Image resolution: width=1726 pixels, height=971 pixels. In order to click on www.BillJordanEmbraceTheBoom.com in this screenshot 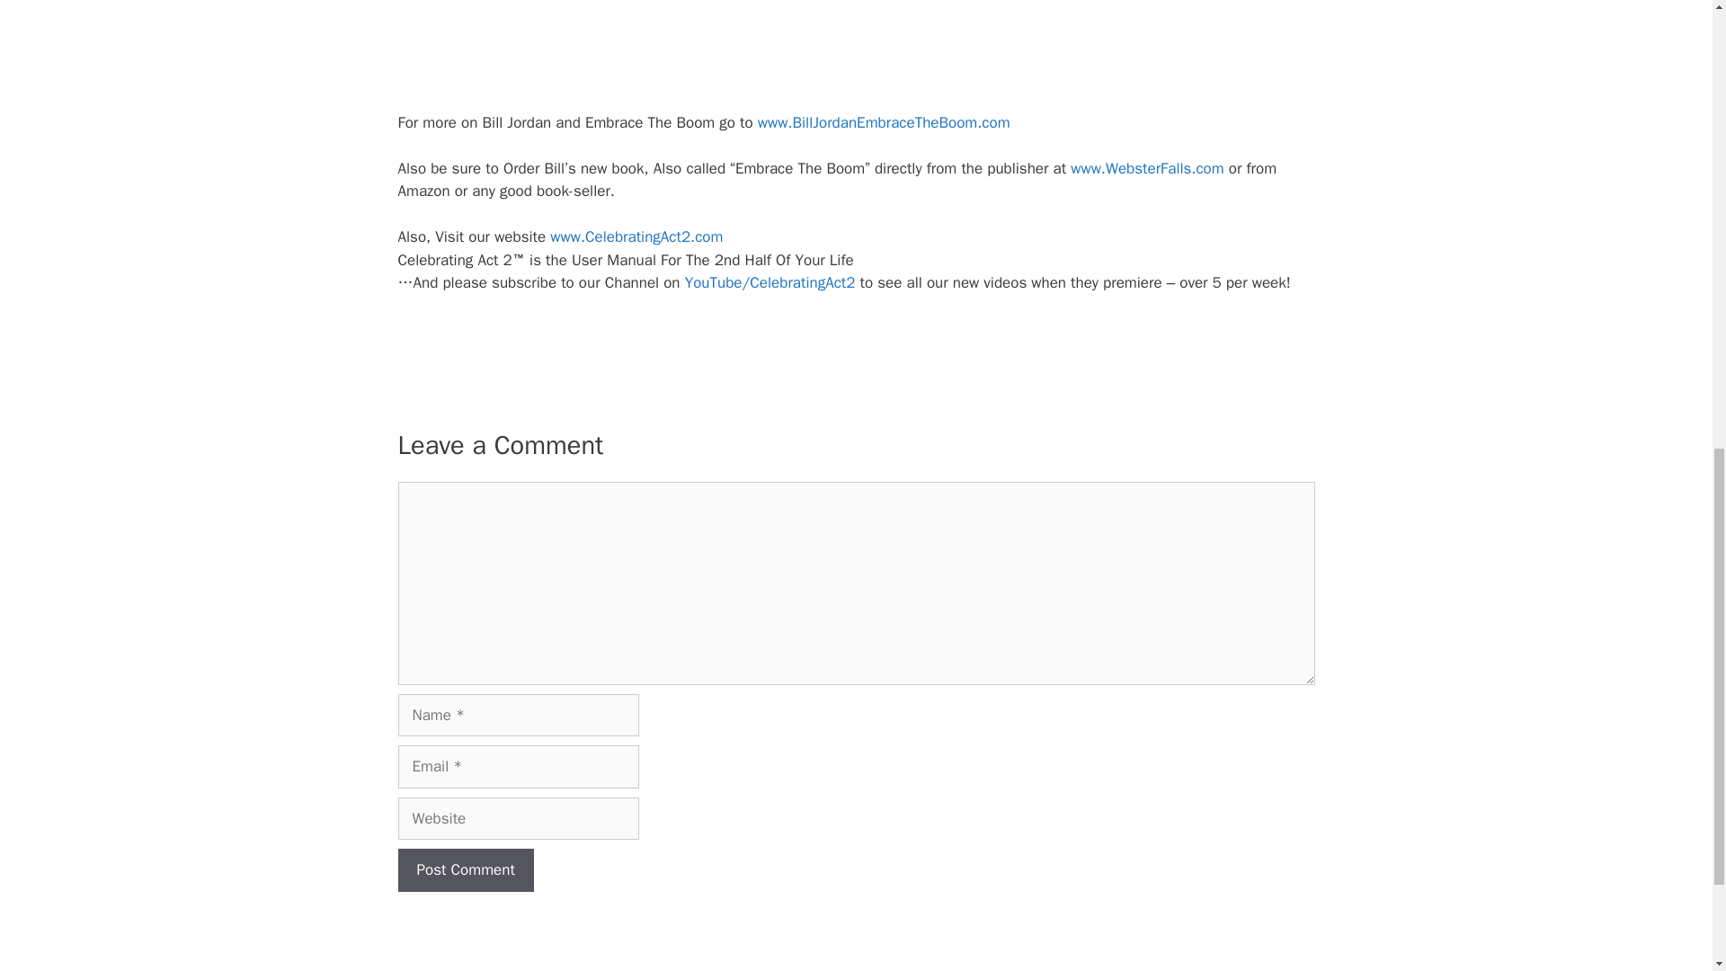, I will do `click(883, 122)`.